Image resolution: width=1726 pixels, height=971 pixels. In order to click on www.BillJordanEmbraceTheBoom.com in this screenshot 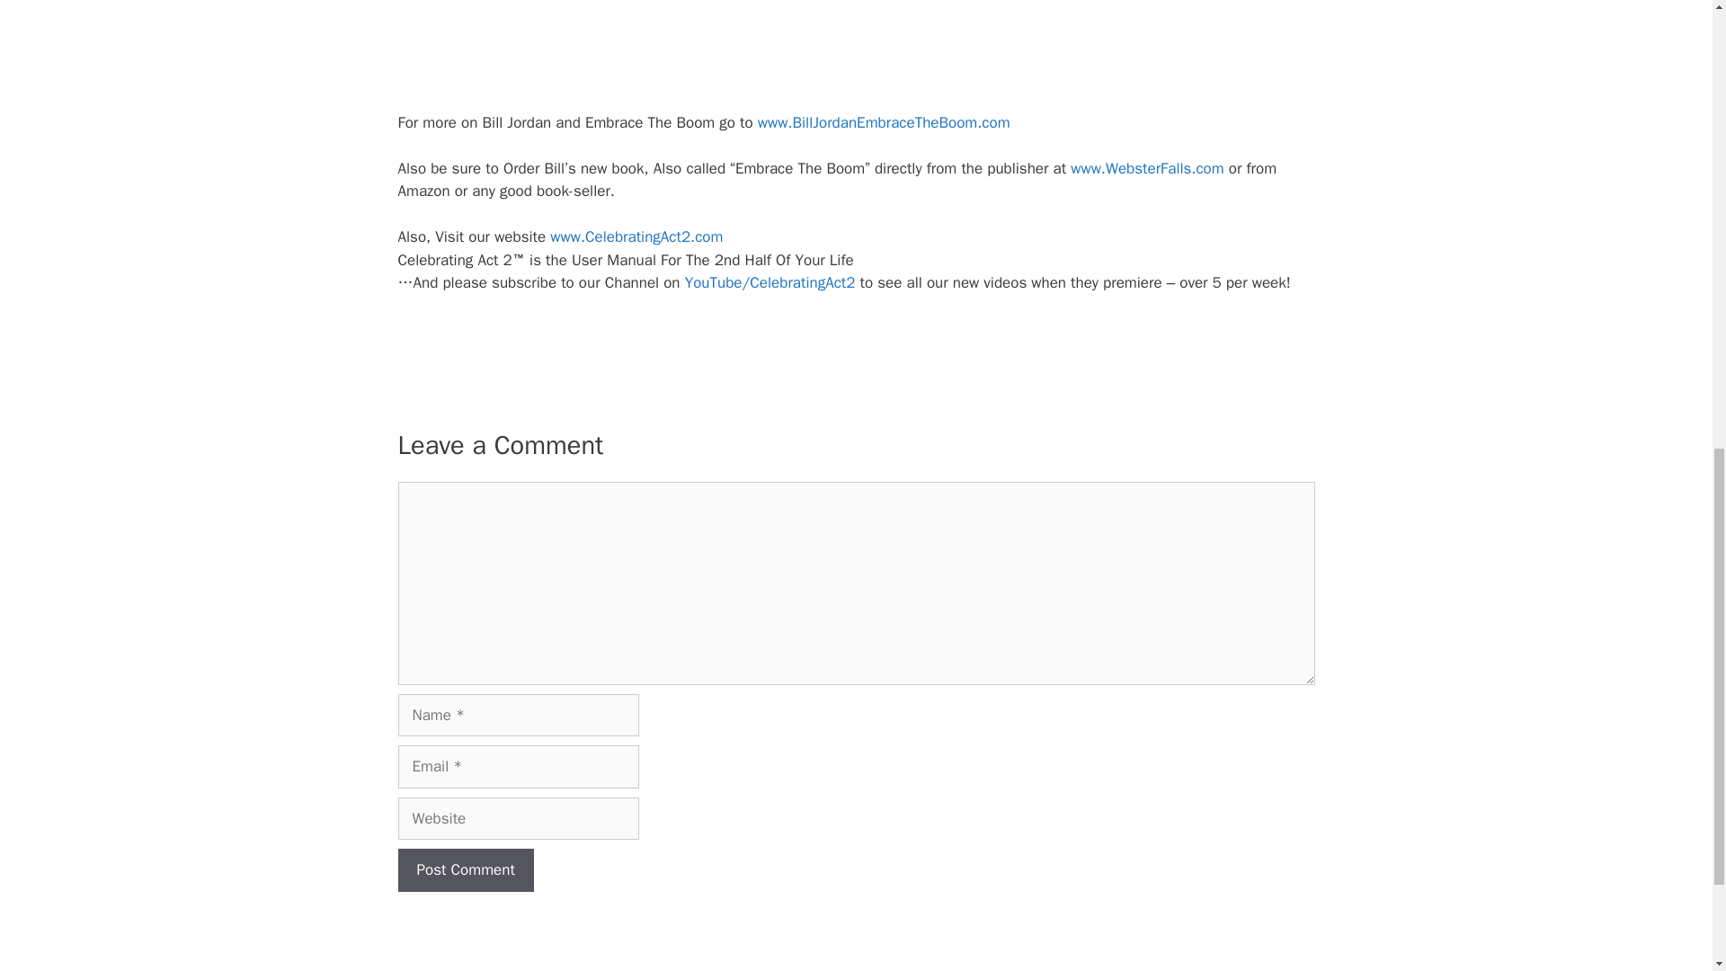, I will do `click(883, 122)`.